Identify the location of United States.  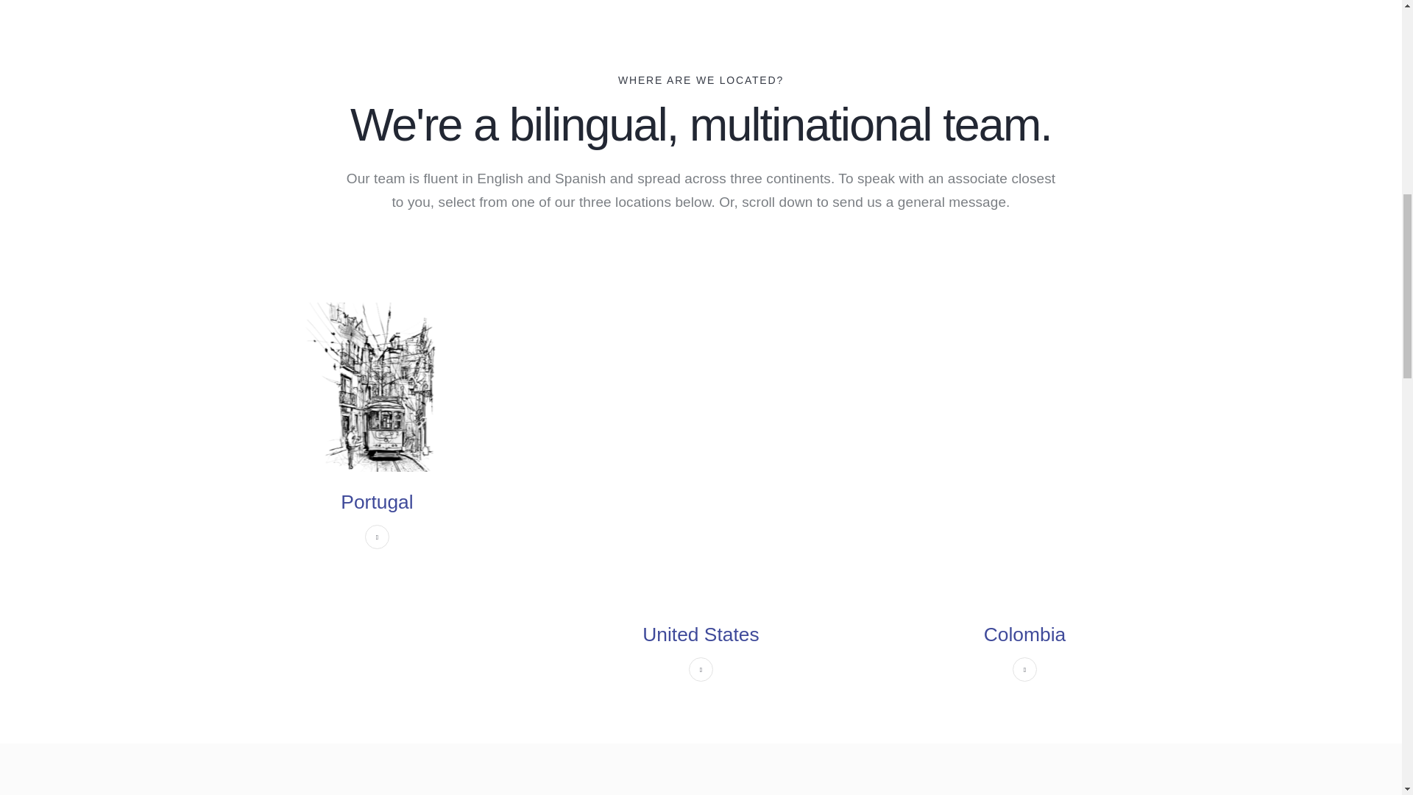
(701, 635).